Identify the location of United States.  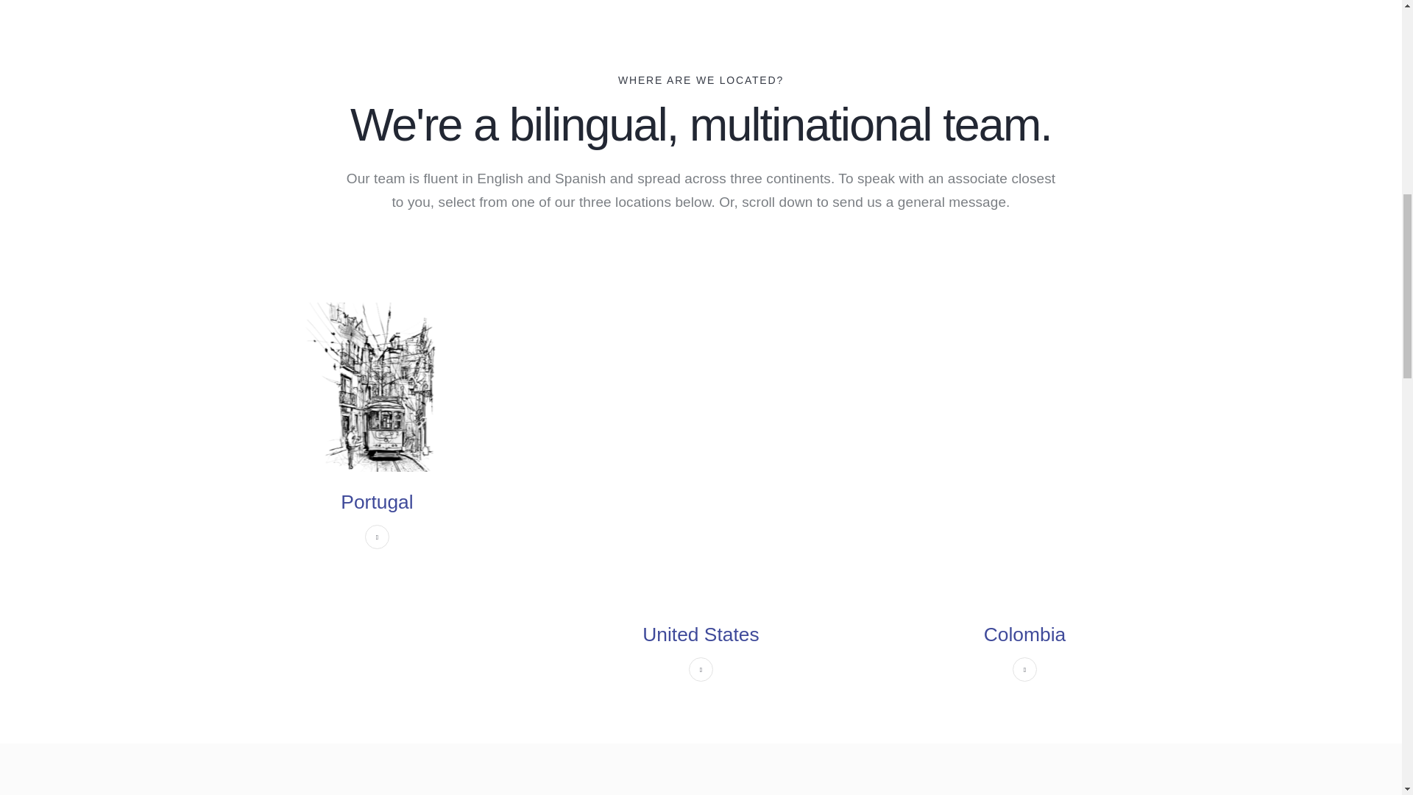
(701, 635).